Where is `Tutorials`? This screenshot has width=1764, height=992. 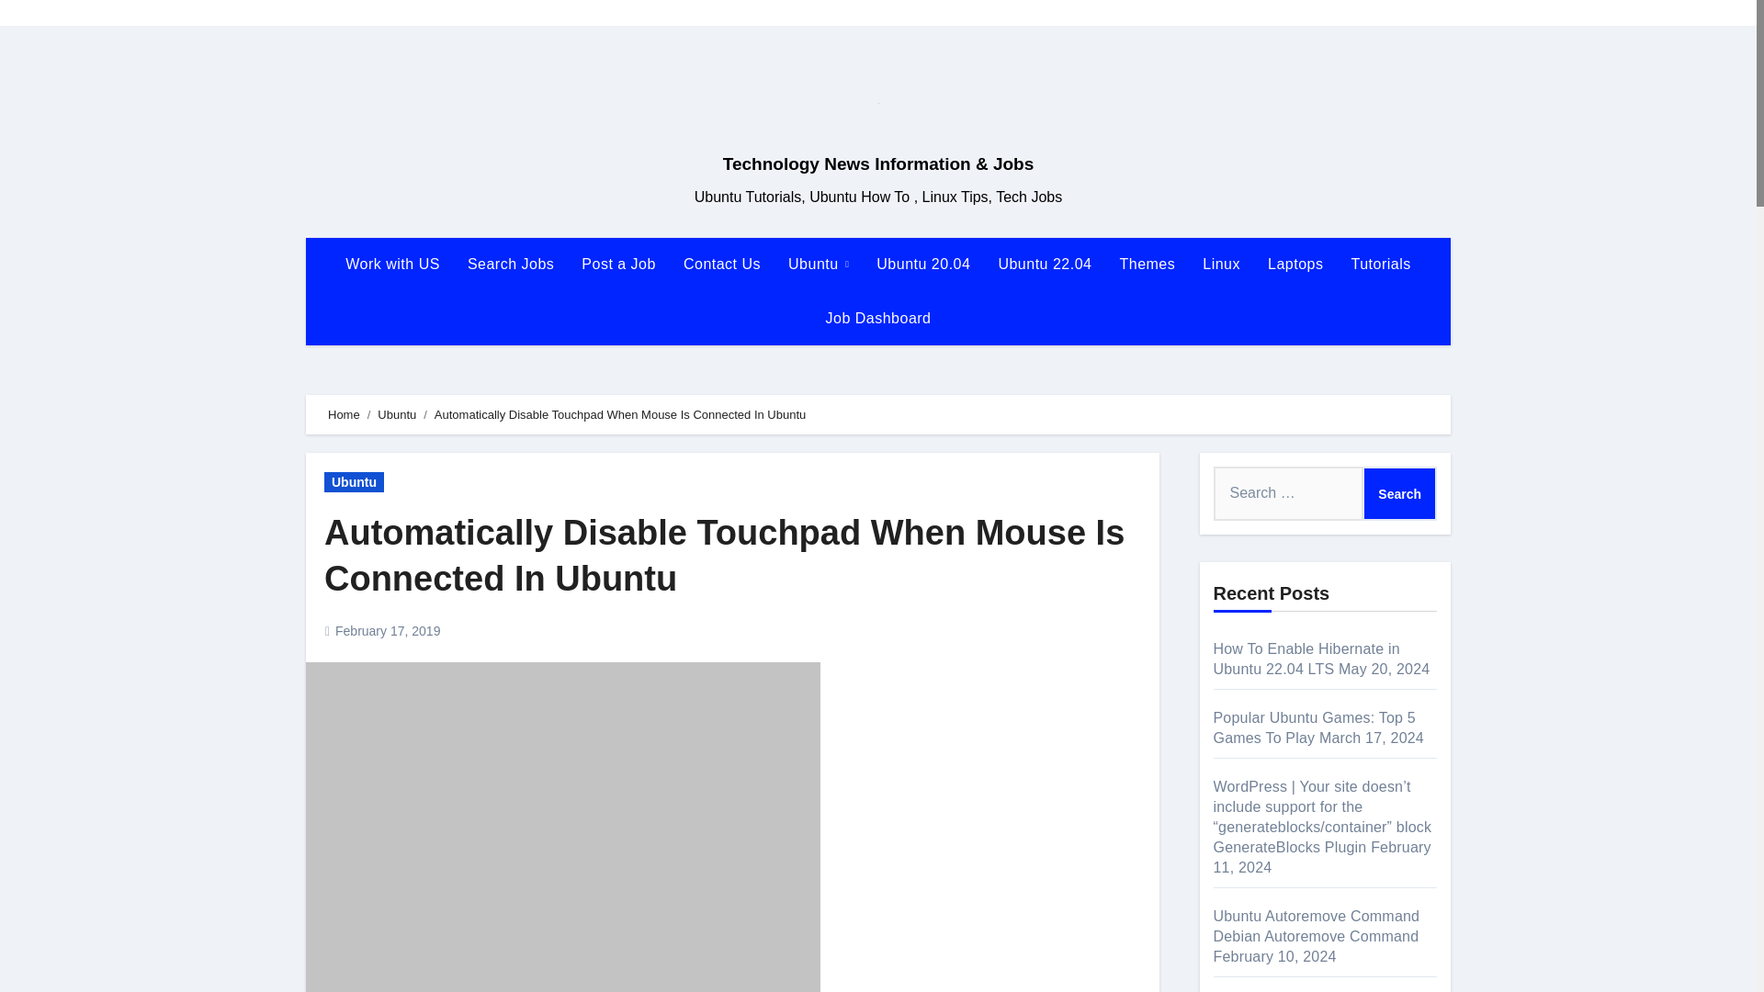
Tutorials is located at coordinates (1380, 265).